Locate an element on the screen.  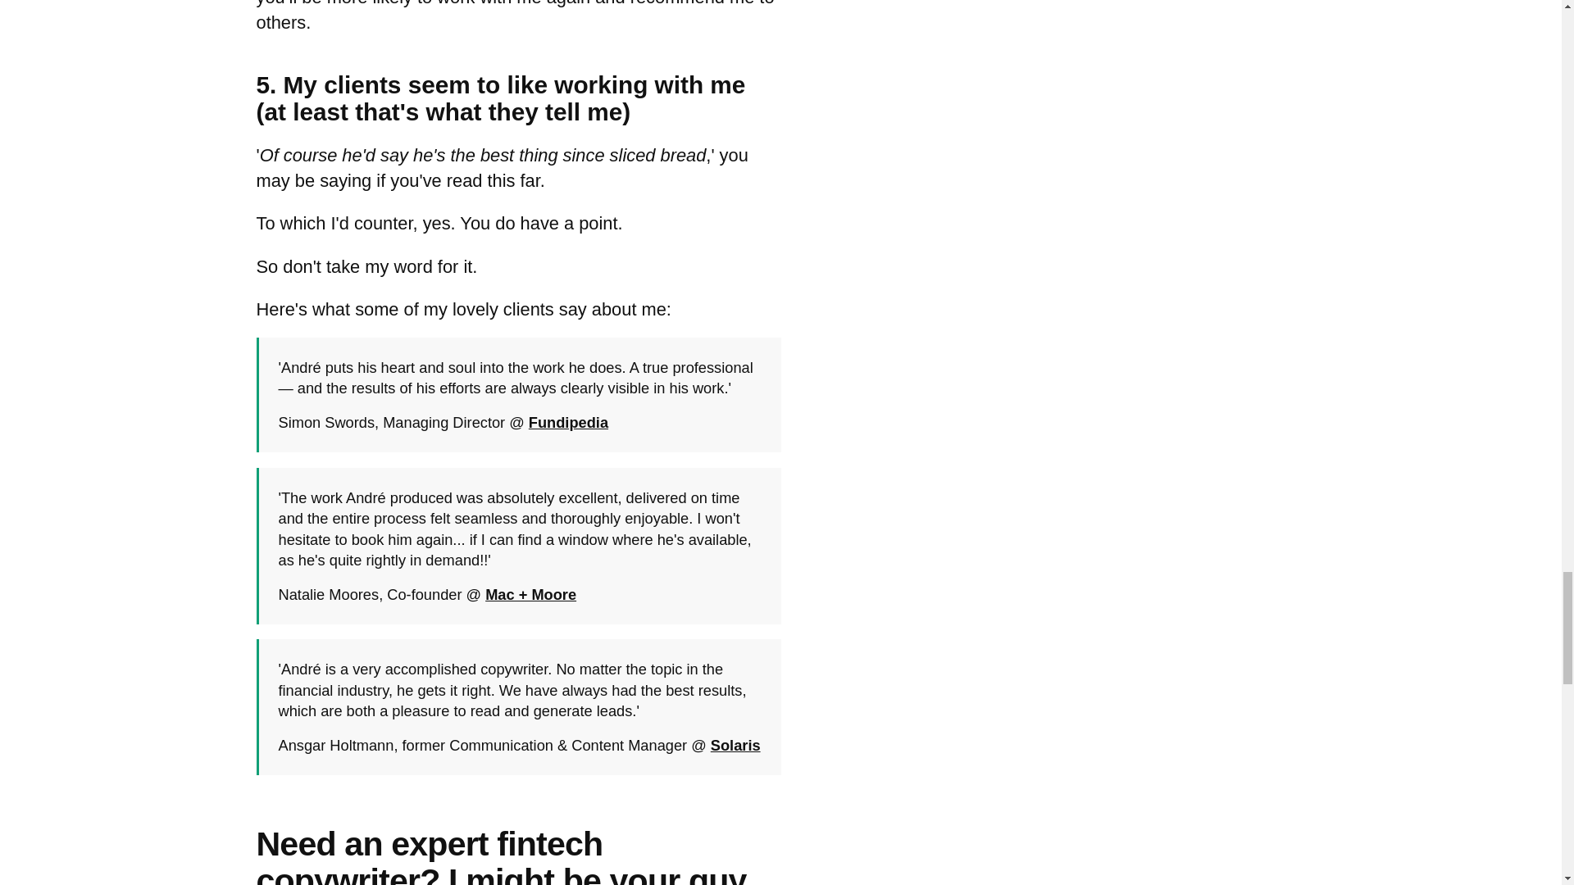
Fundipedia is located at coordinates (568, 422).